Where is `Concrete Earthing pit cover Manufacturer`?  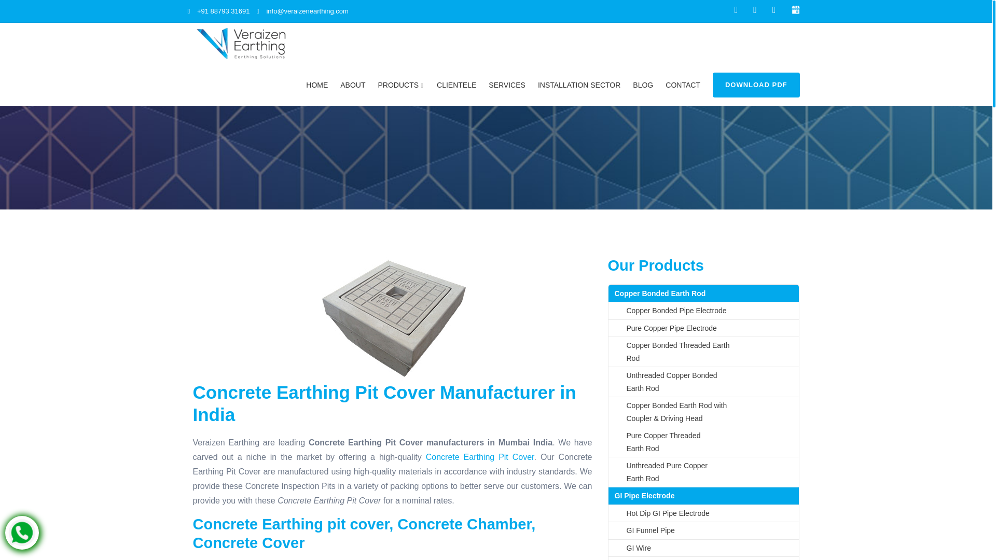 Concrete Earthing pit cover Manufacturer is located at coordinates (392, 318).